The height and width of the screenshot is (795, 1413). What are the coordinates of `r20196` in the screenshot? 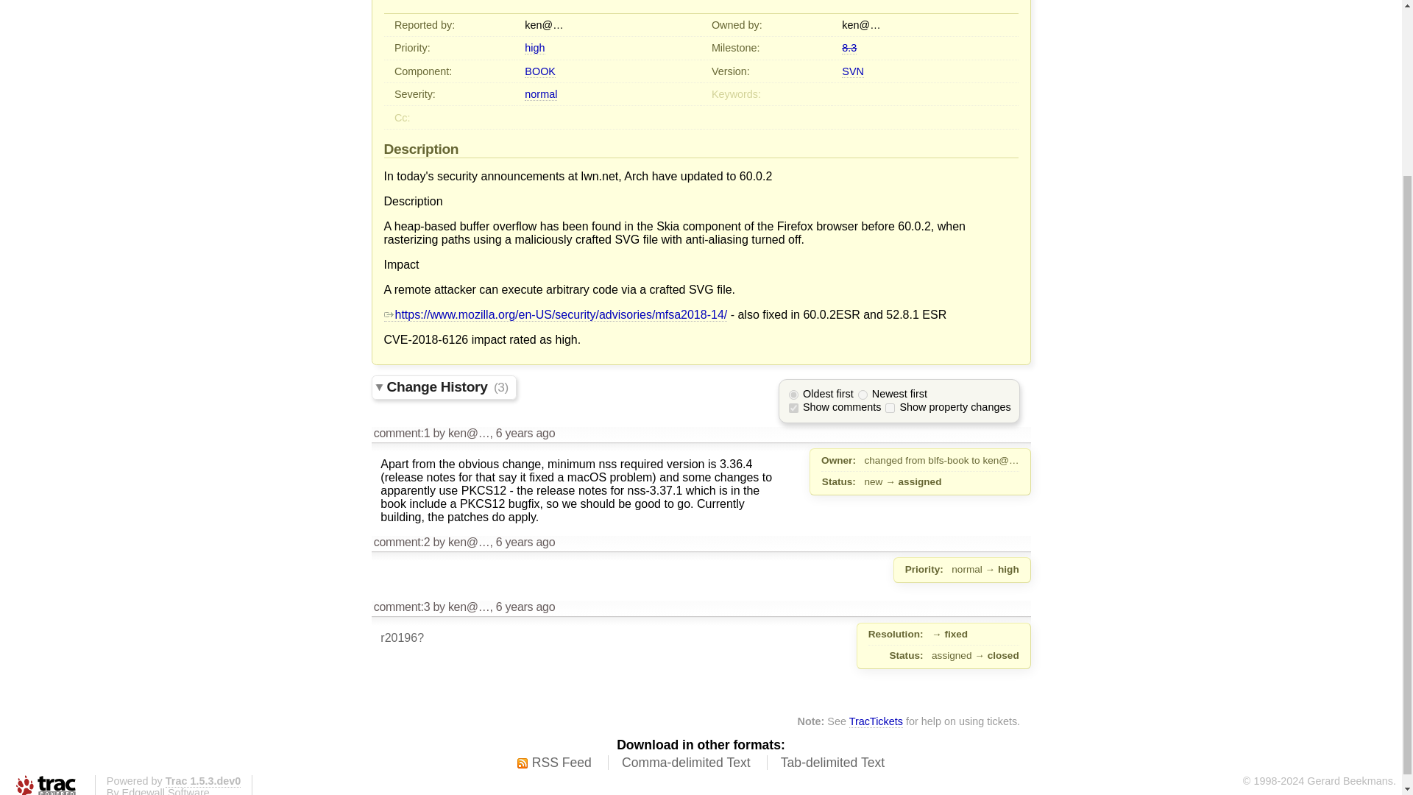 It's located at (402, 637).